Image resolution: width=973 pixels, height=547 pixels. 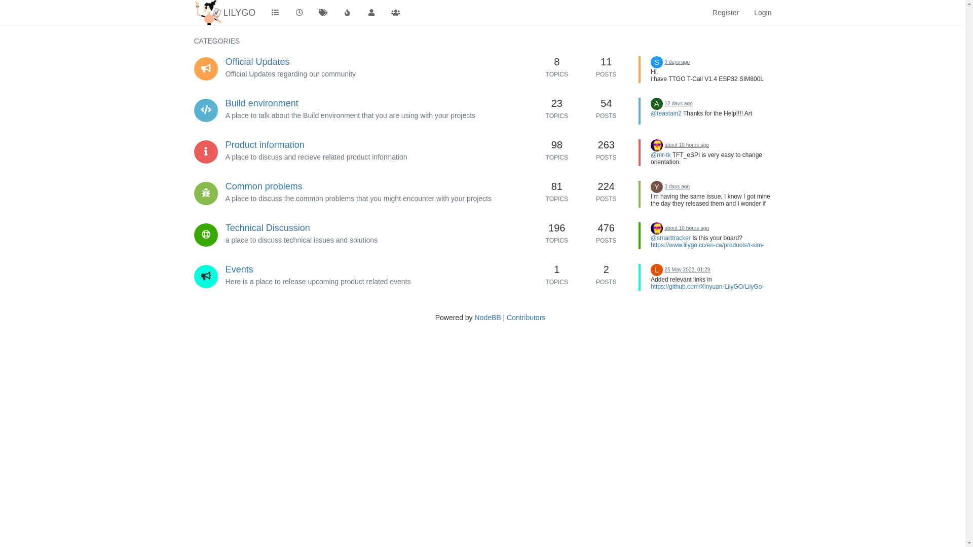 I want to click on about 10 hours ago, so click(x=687, y=228).